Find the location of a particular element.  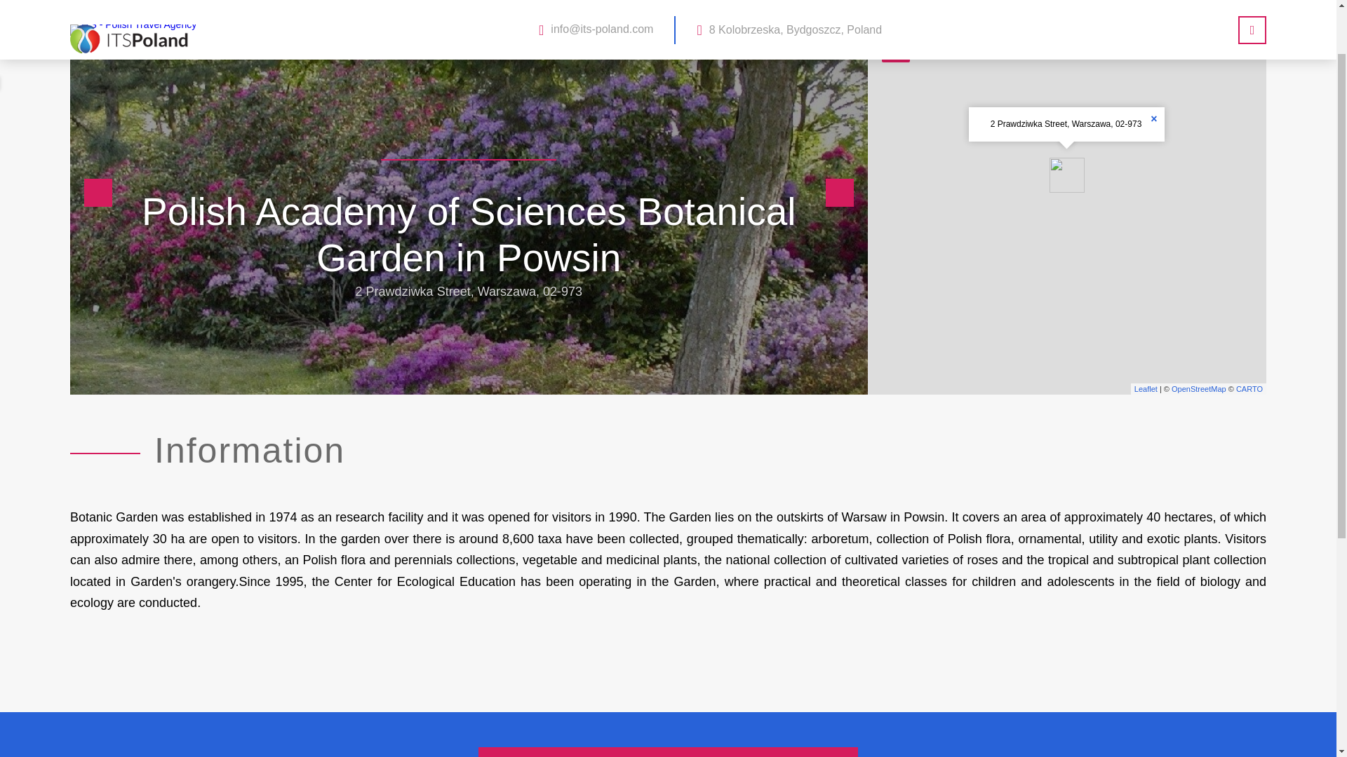

Zoom out is located at coordinates (896, 48).